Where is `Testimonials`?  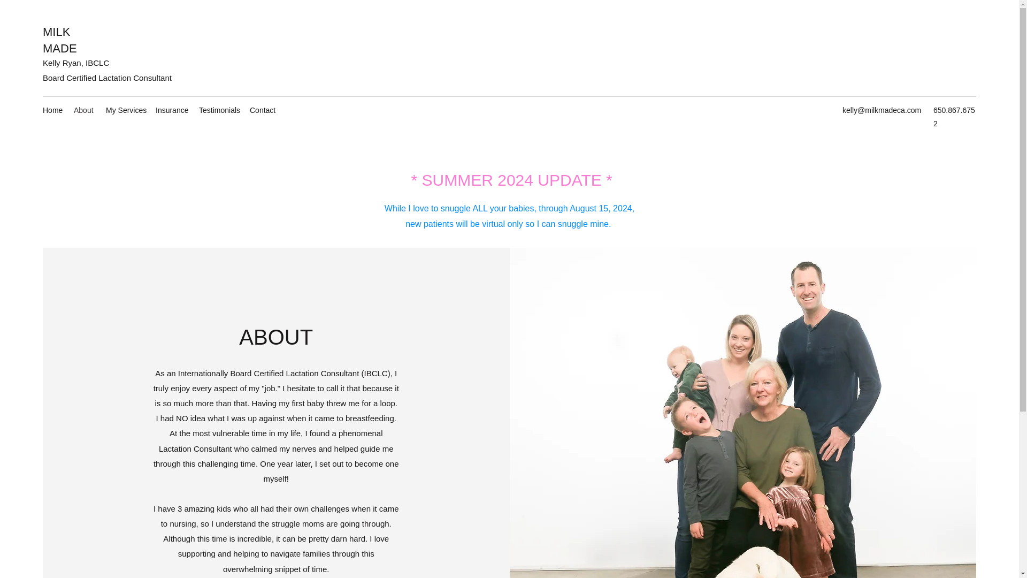
Testimonials is located at coordinates (219, 110).